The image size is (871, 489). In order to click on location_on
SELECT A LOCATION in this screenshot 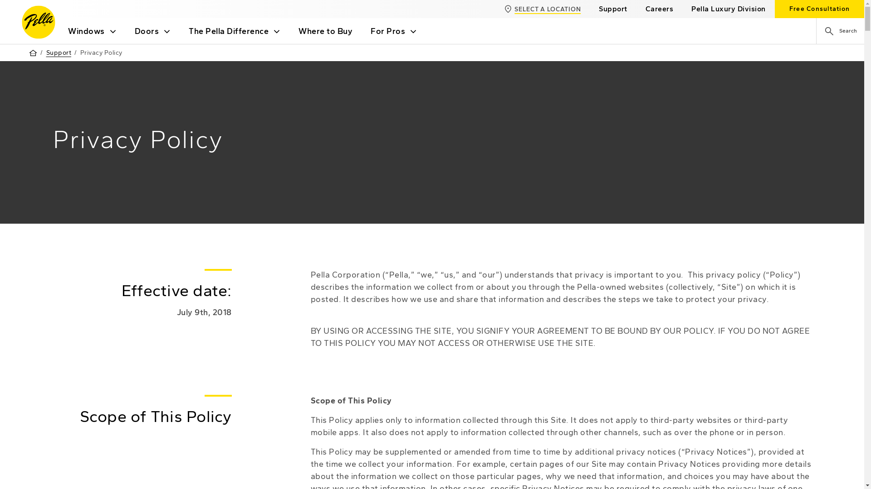, I will do `click(542, 9)`.